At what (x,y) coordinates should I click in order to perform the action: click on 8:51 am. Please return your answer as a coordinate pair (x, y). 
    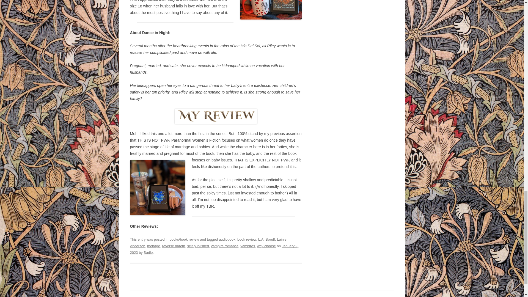
    Looking at the image, I should click on (214, 249).